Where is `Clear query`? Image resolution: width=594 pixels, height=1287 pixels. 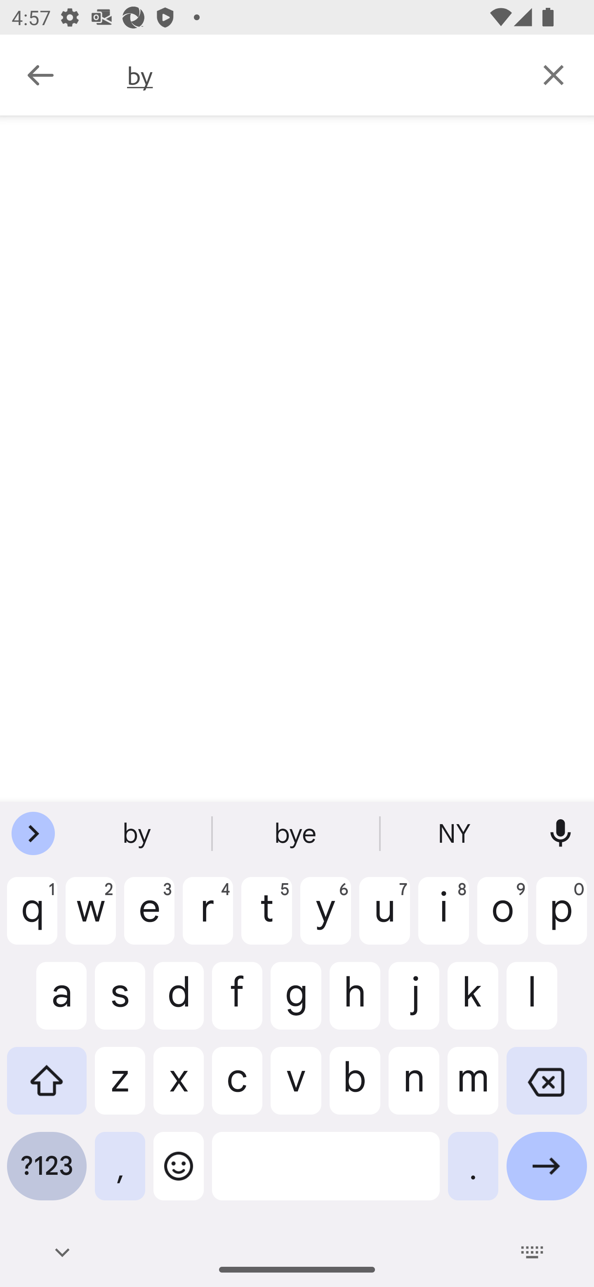
Clear query is located at coordinates (554, 74).